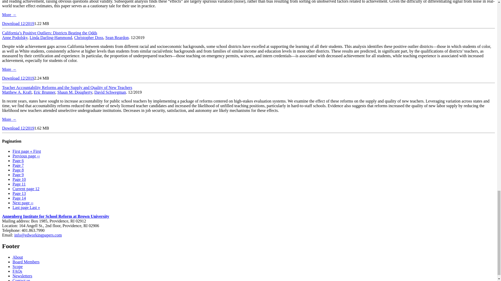 This screenshot has height=281, width=501. What do you see at coordinates (18, 128) in the screenshot?
I see `Open file in new window` at bounding box center [18, 128].